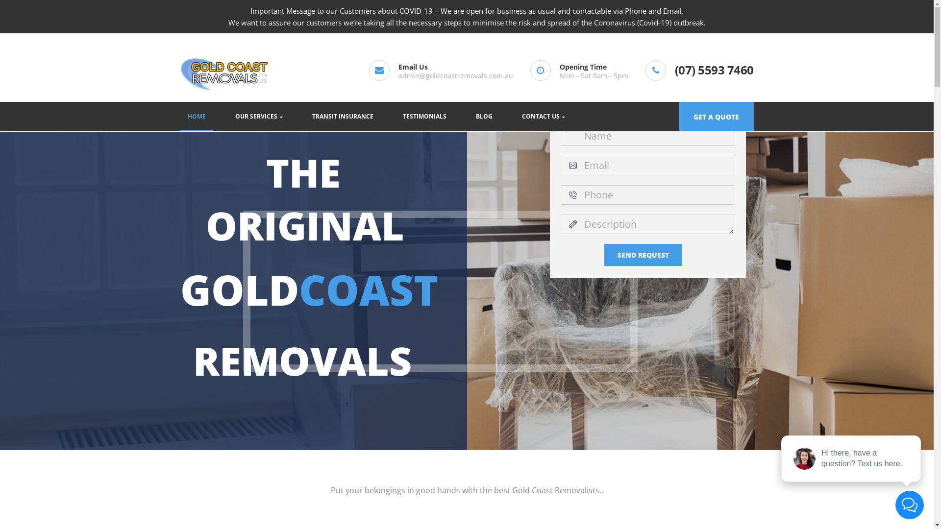  Describe the element at coordinates (440, 291) in the screenshot. I see `Home` at that location.